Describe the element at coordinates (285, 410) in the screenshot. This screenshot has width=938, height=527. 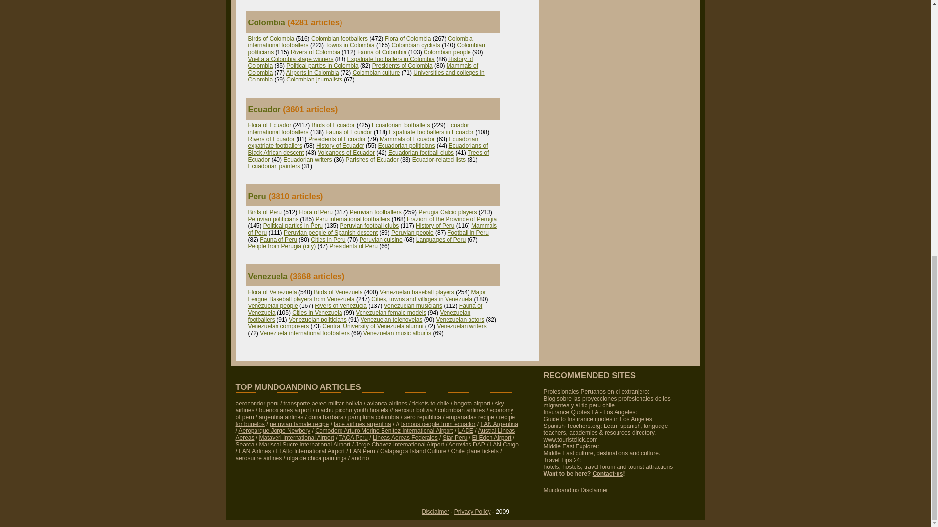
I see `ministro pistarini - ezeiza airport` at that location.